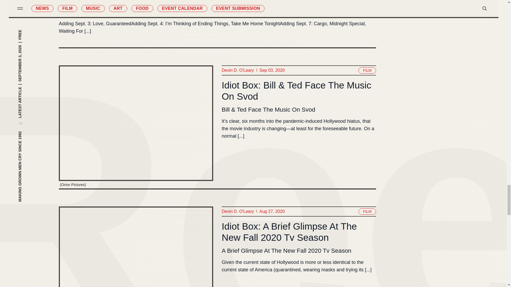 The width and height of the screenshot is (511, 287). What do you see at coordinates (237, 212) in the screenshot?
I see `Devin D. O'Leary` at bounding box center [237, 212].